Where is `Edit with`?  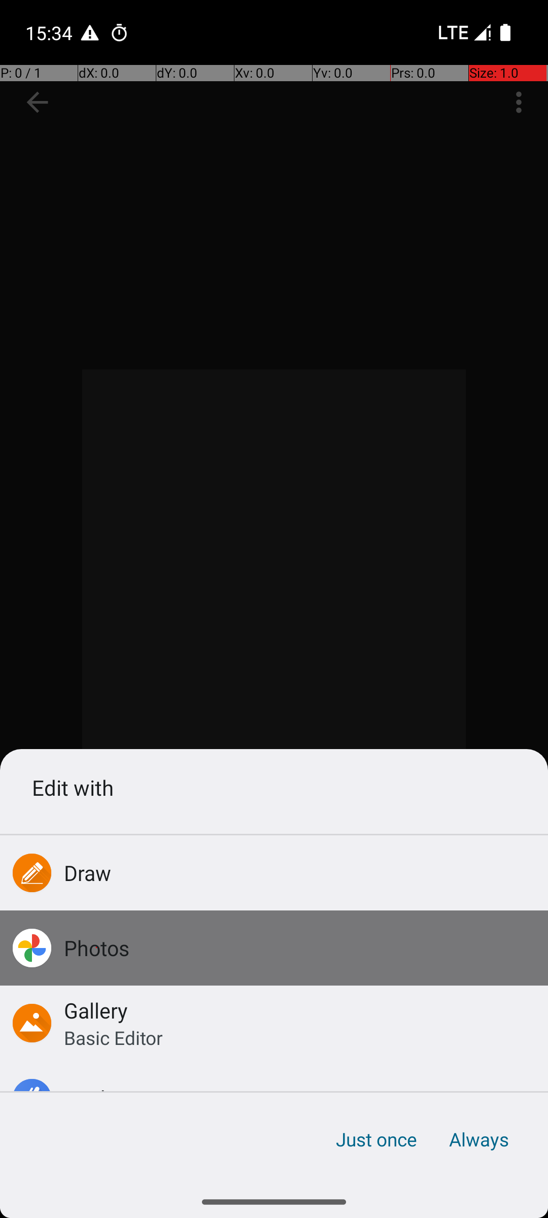
Edit with is located at coordinates (274, 788).